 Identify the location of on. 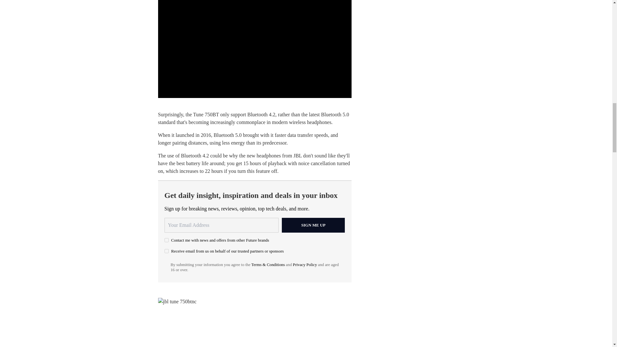
(166, 251).